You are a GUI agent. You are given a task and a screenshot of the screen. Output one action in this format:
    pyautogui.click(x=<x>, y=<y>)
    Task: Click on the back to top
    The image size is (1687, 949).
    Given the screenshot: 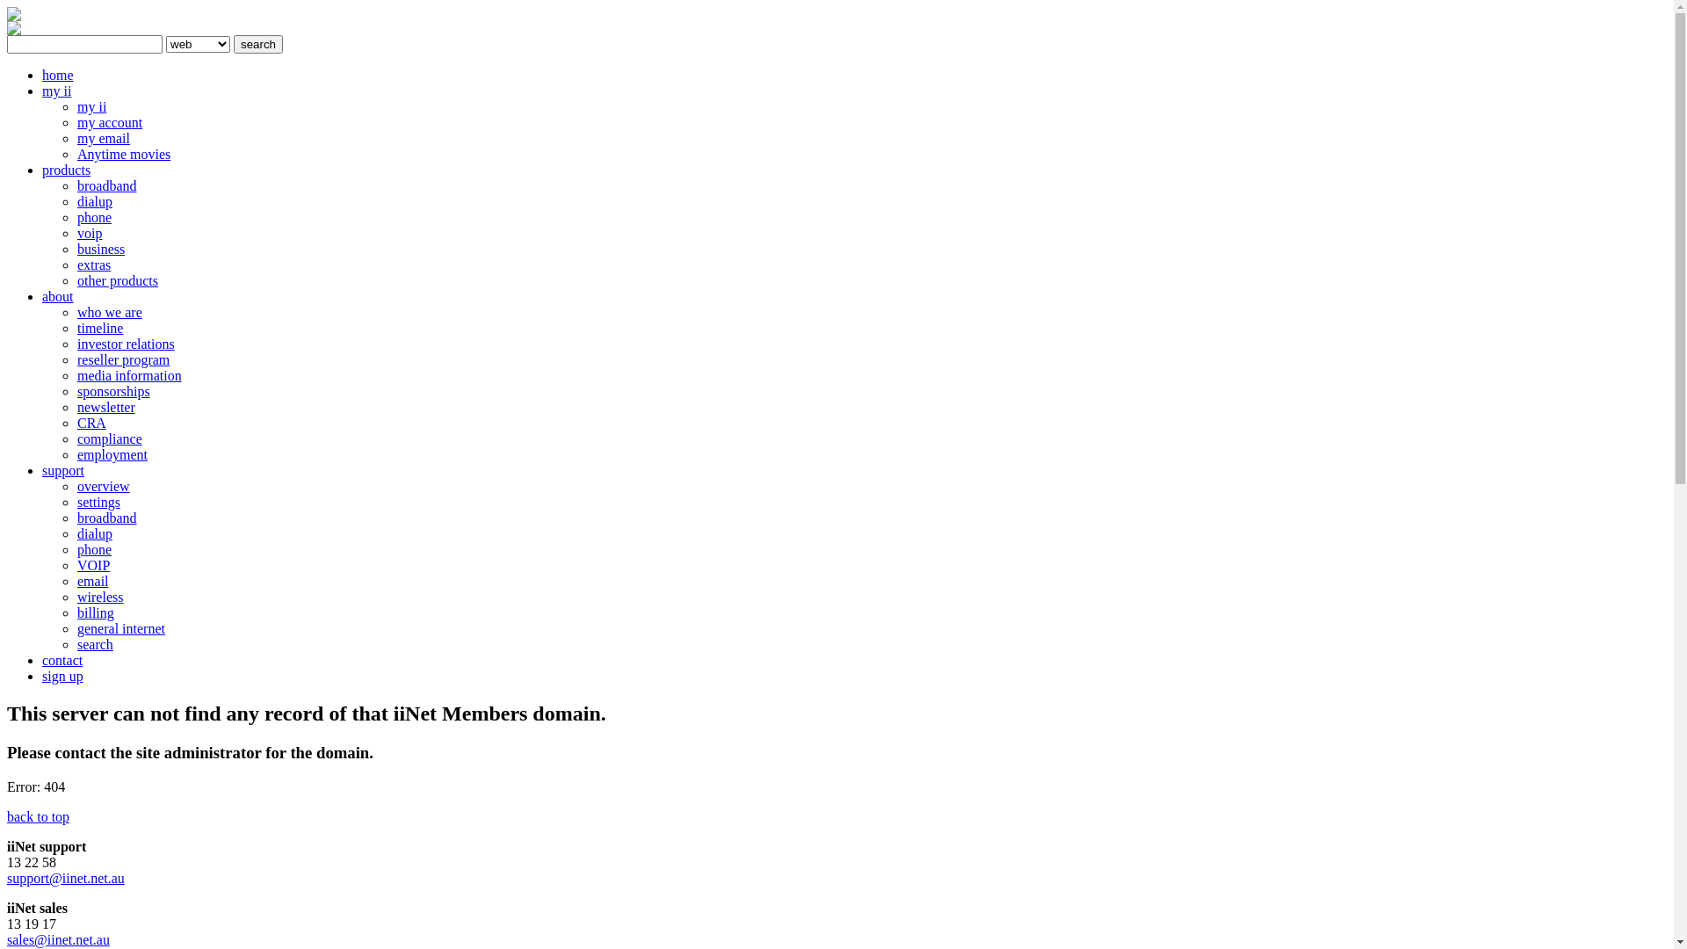 What is the action you would take?
    pyautogui.click(x=39, y=817)
    